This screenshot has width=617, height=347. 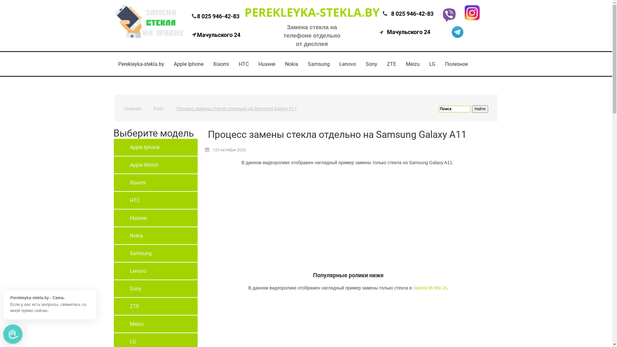 What do you see at coordinates (156, 147) in the screenshot?
I see `Apple Iphone` at bounding box center [156, 147].